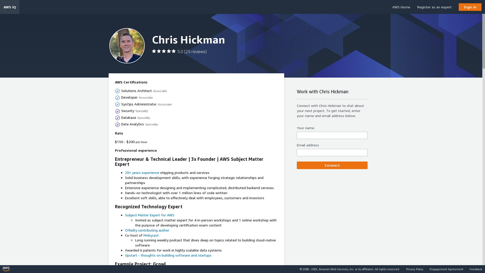  I want to click on AWS Home, so click(401, 7).